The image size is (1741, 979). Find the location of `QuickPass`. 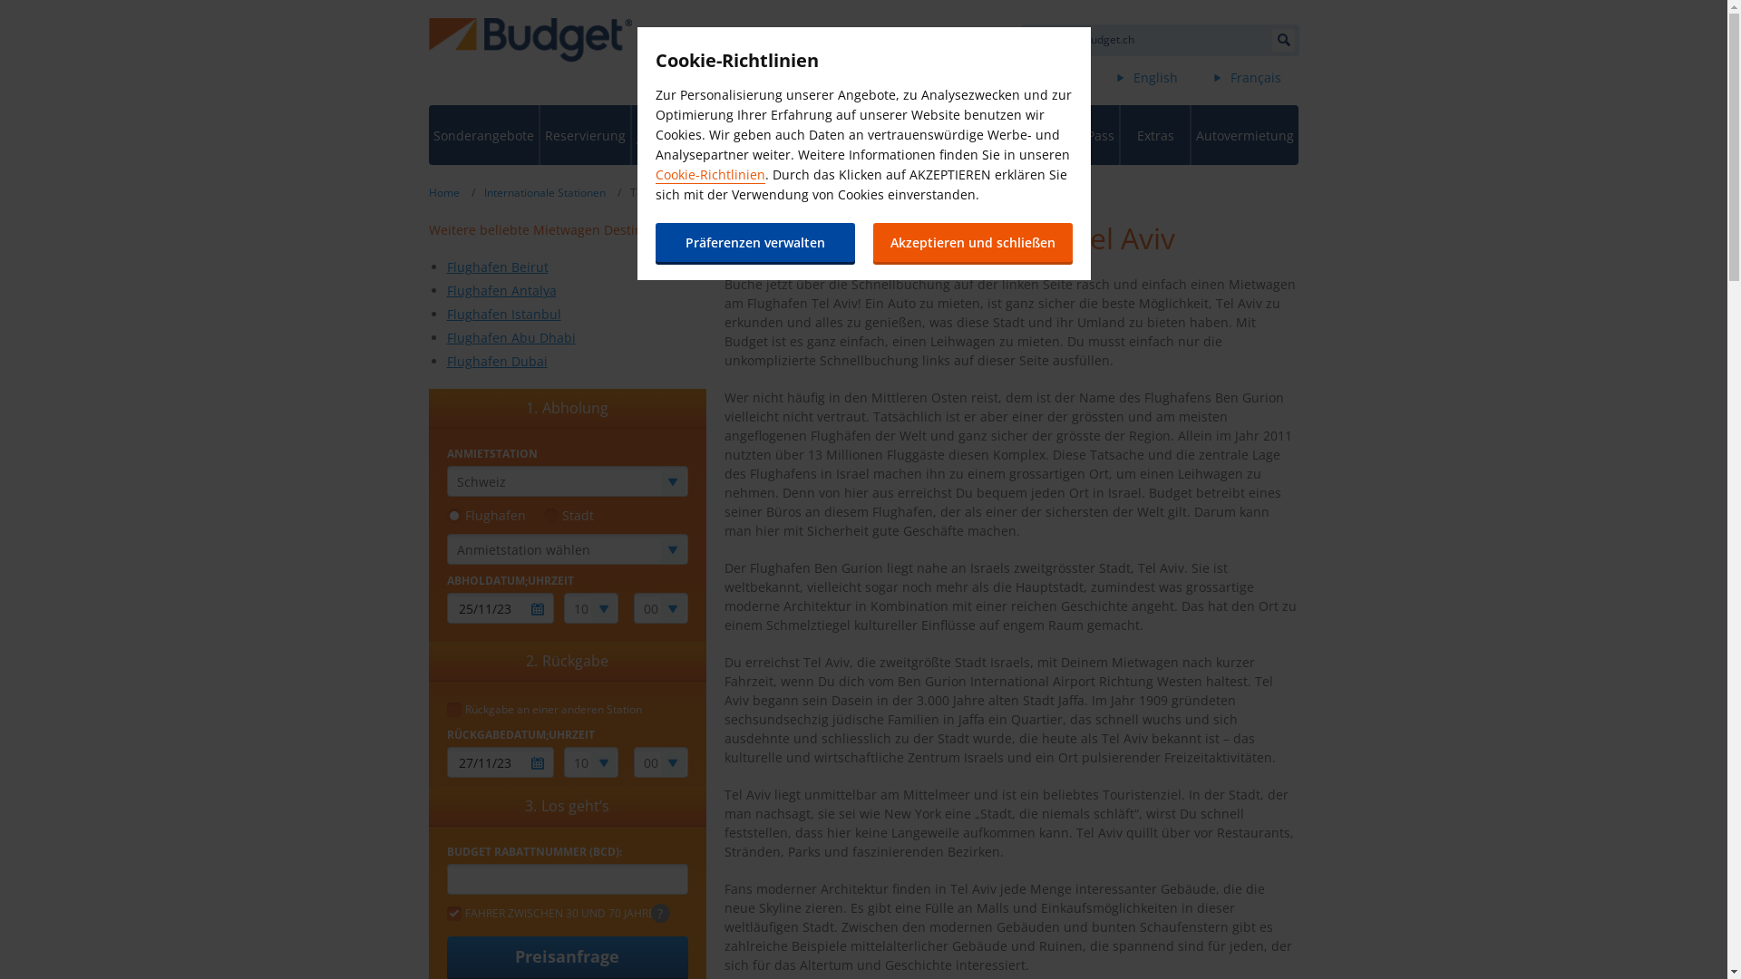

QuickPass is located at coordinates (1084, 135).